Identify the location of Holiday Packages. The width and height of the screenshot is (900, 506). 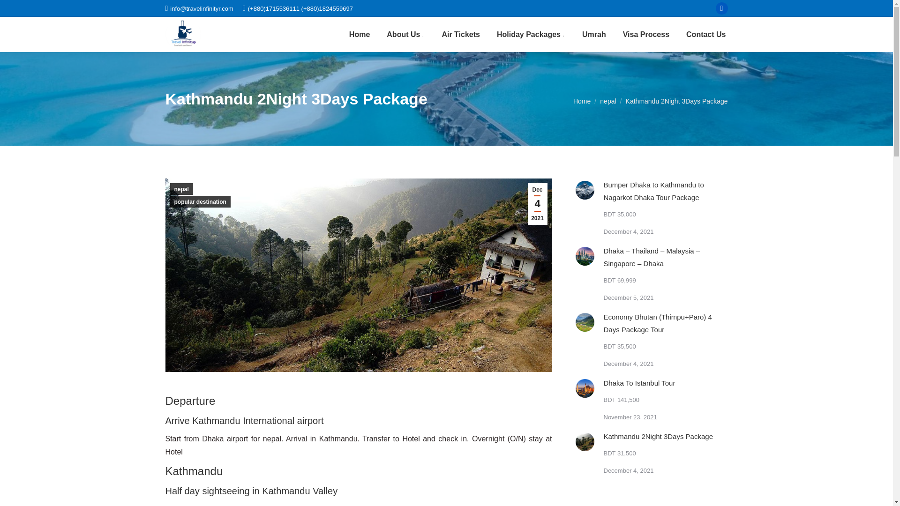
(531, 34).